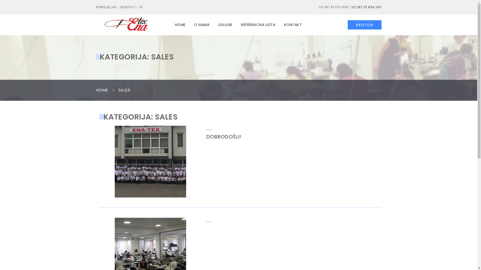  What do you see at coordinates (102, 90) in the screenshot?
I see `HOME` at bounding box center [102, 90].